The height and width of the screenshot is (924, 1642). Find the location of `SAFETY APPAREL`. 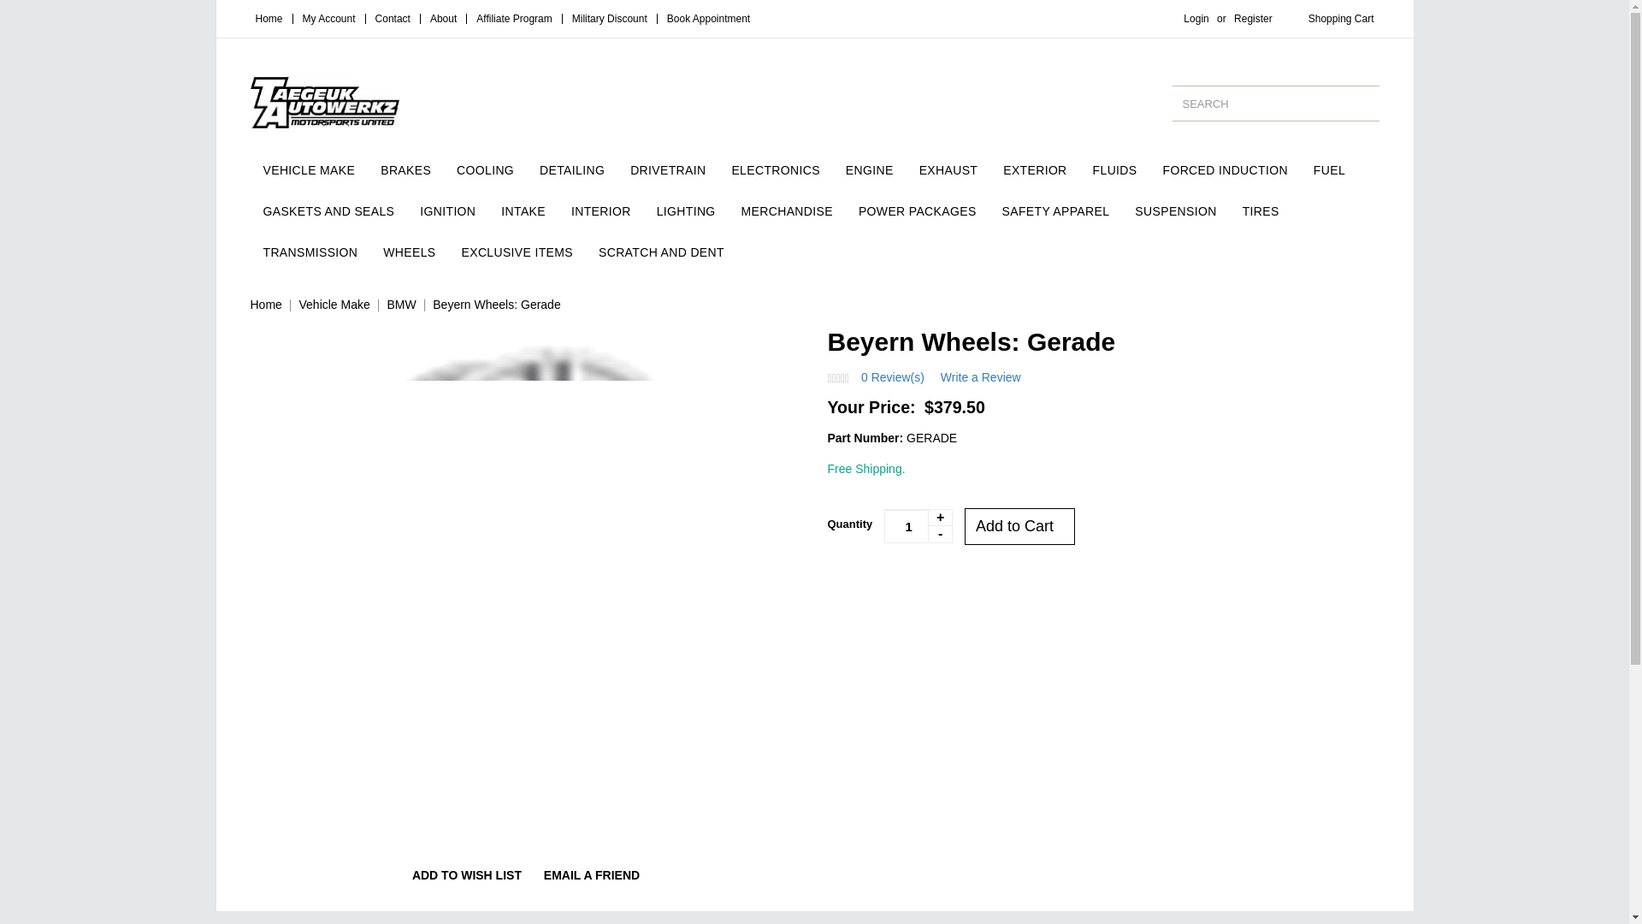

SAFETY APPAREL is located at coordinates (1056, 210).